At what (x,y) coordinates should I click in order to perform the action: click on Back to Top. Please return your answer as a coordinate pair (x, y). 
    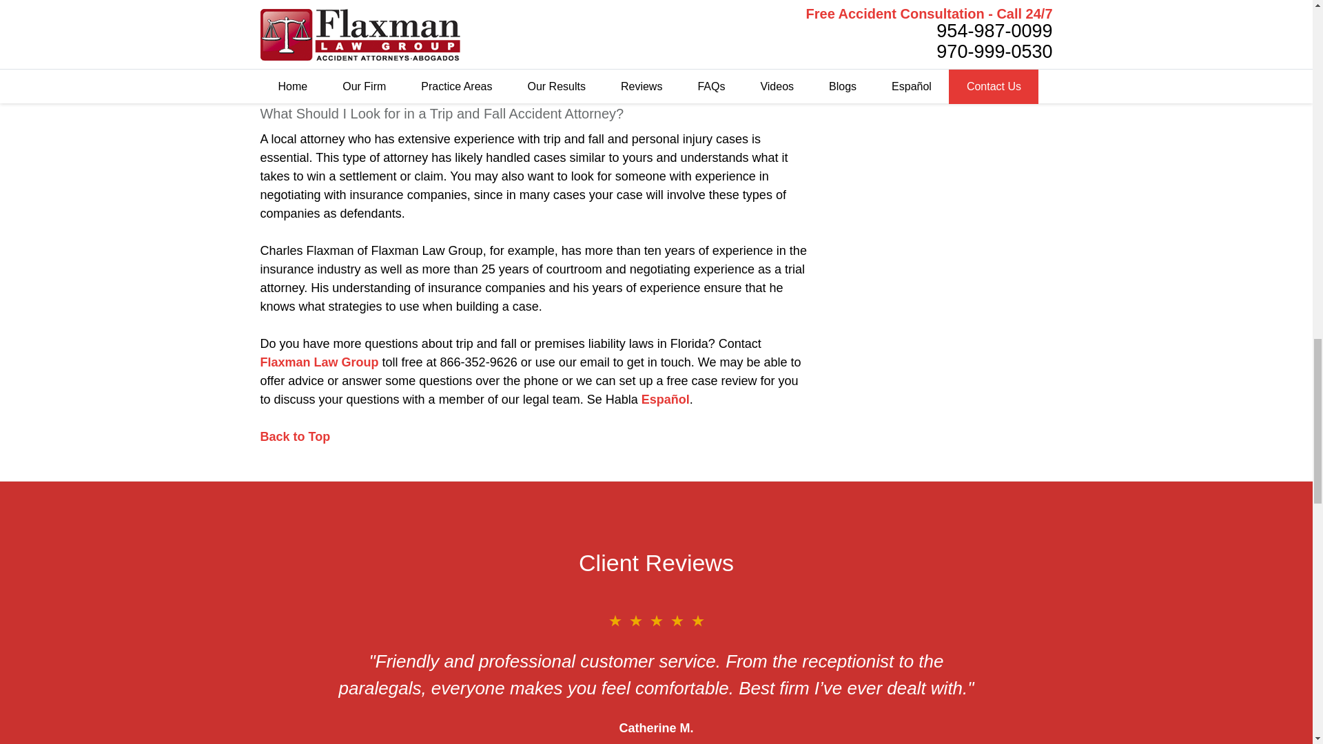
    Looking at the image, I should click on (296, 437).